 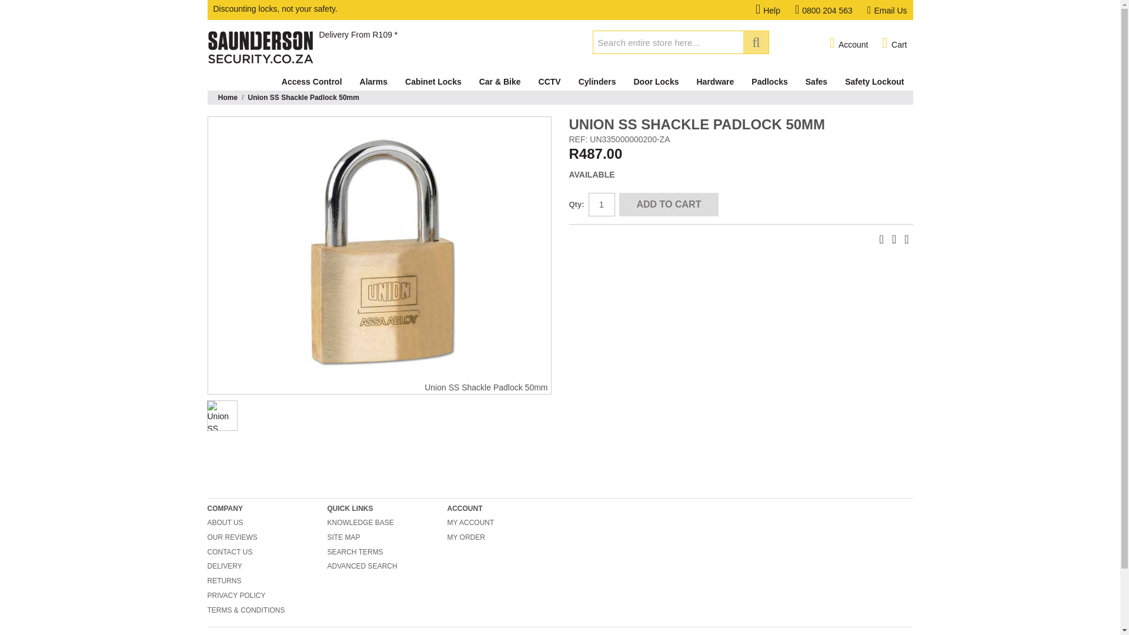 What do you see at coordinates (775, 10) in the screenshot?
I see `Help` at bounding box center [775, 10].